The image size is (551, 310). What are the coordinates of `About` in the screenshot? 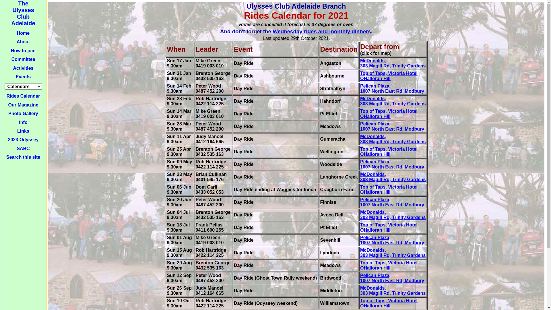 It's located at (23, 42).